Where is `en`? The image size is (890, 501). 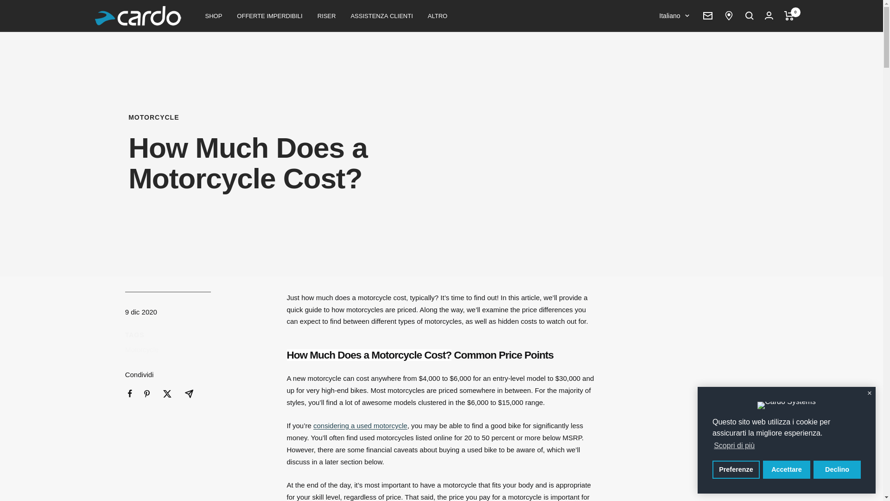 en is located at coordinates (668, 47).